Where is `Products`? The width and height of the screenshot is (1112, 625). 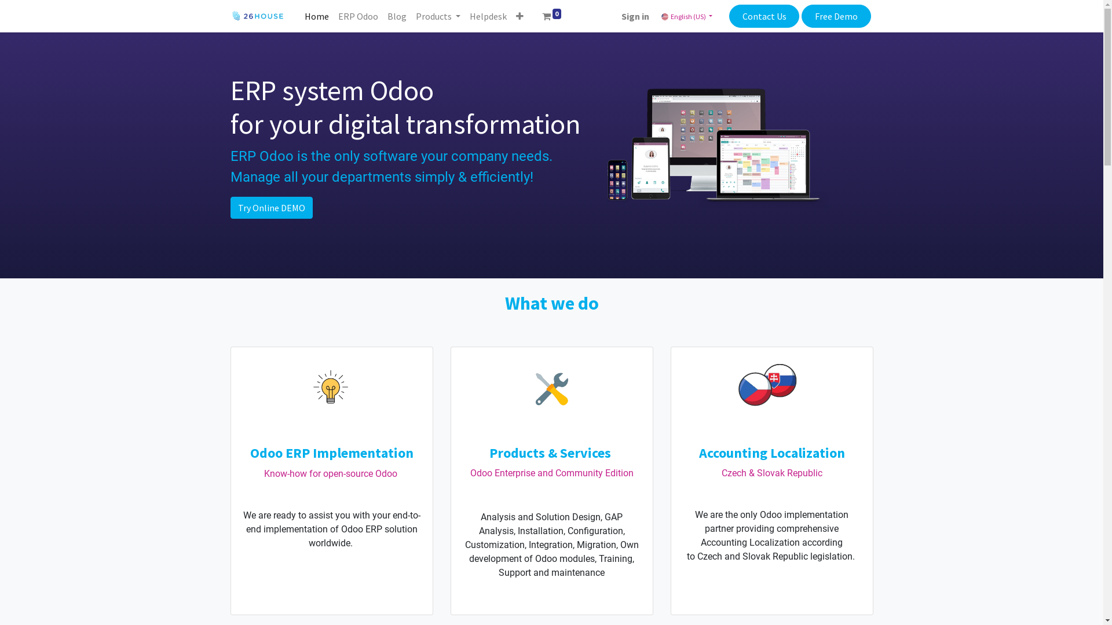
Products is located at coordinates (438, 16).